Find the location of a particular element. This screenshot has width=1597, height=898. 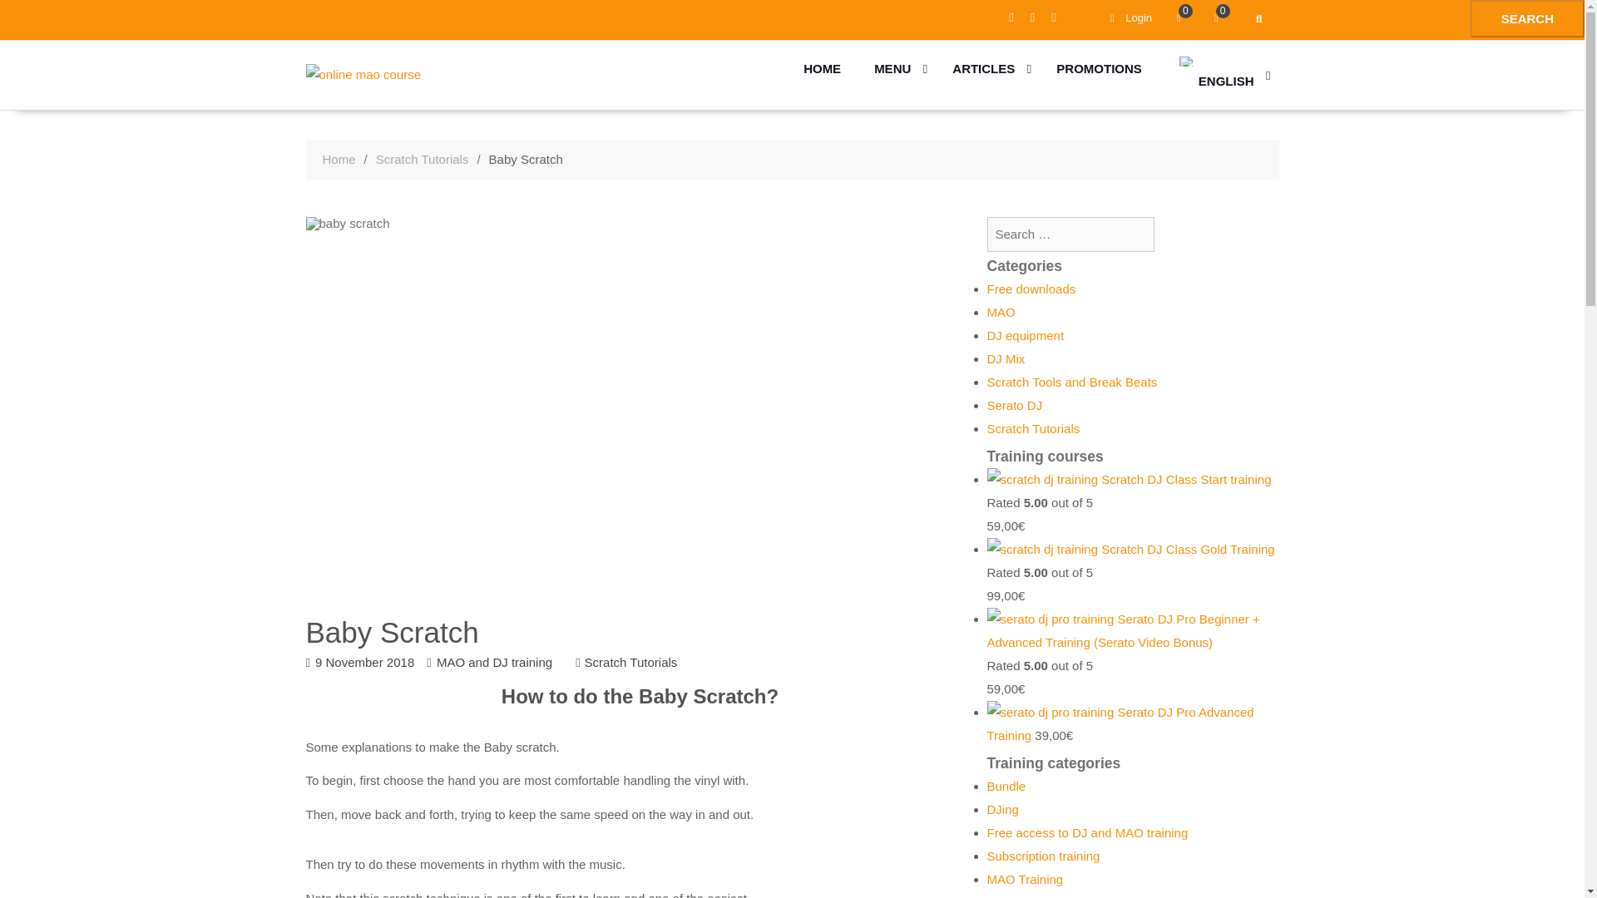

MENU is located at coordinates (897, 68).